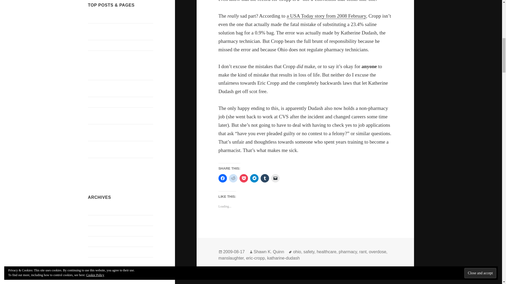  I want to click on Click to email a link to a friend, so click(275, 178).